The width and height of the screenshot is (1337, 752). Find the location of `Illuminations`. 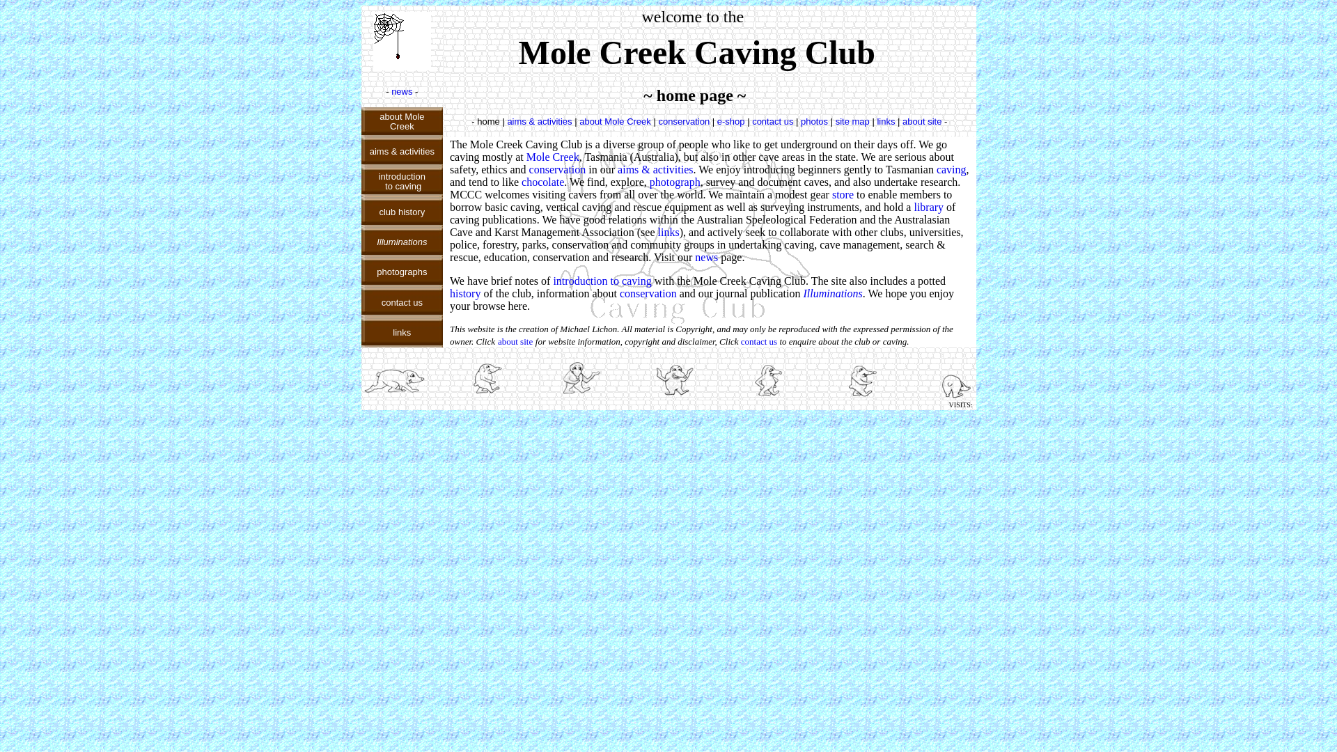

Illuminations is located at coordinates (833, 294).